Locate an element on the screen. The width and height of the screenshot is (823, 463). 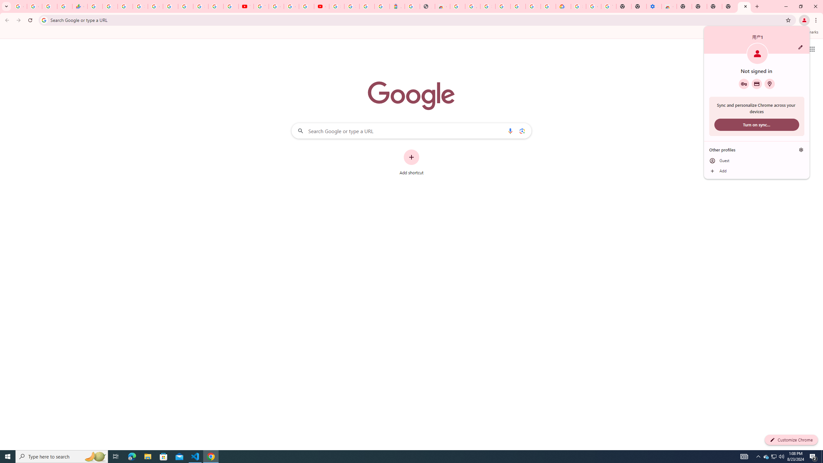
Google Account Help is located at coordinates (594, 6).